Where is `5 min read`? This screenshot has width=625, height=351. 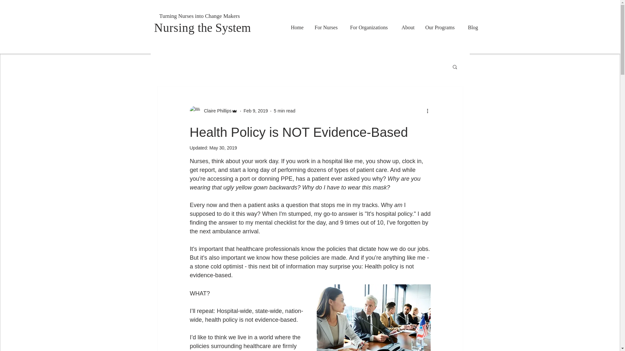
5 min read is located at coordinates (284, 110).